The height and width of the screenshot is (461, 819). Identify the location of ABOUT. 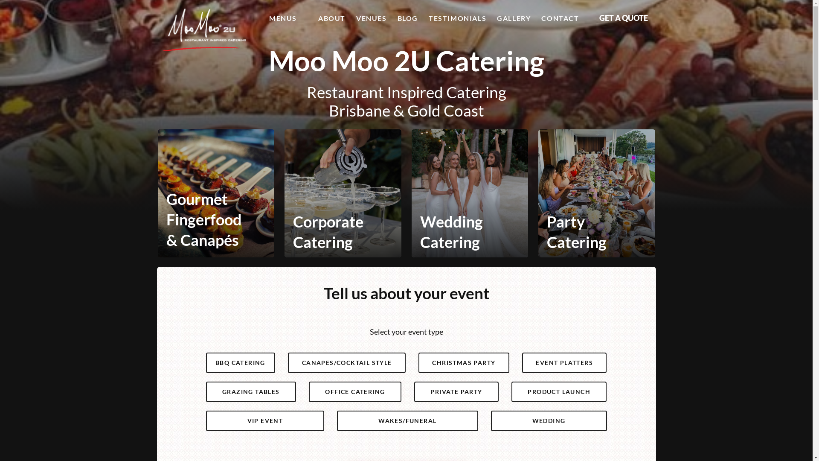
(332, 18).